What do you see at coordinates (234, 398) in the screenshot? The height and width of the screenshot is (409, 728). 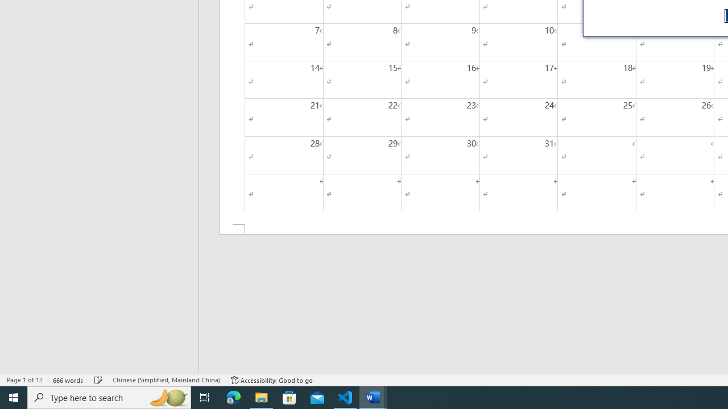 I see `Microsoft Edge` at bounding box center [234, 398].